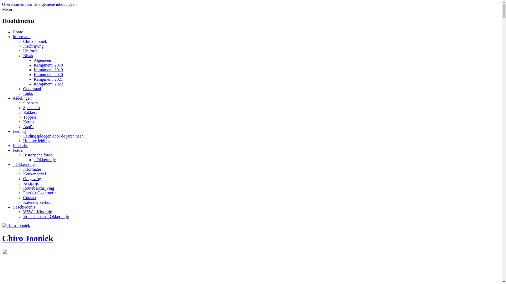 This screenshot has width=506, height=284. I want to click on Kerels, so click(29, 122).